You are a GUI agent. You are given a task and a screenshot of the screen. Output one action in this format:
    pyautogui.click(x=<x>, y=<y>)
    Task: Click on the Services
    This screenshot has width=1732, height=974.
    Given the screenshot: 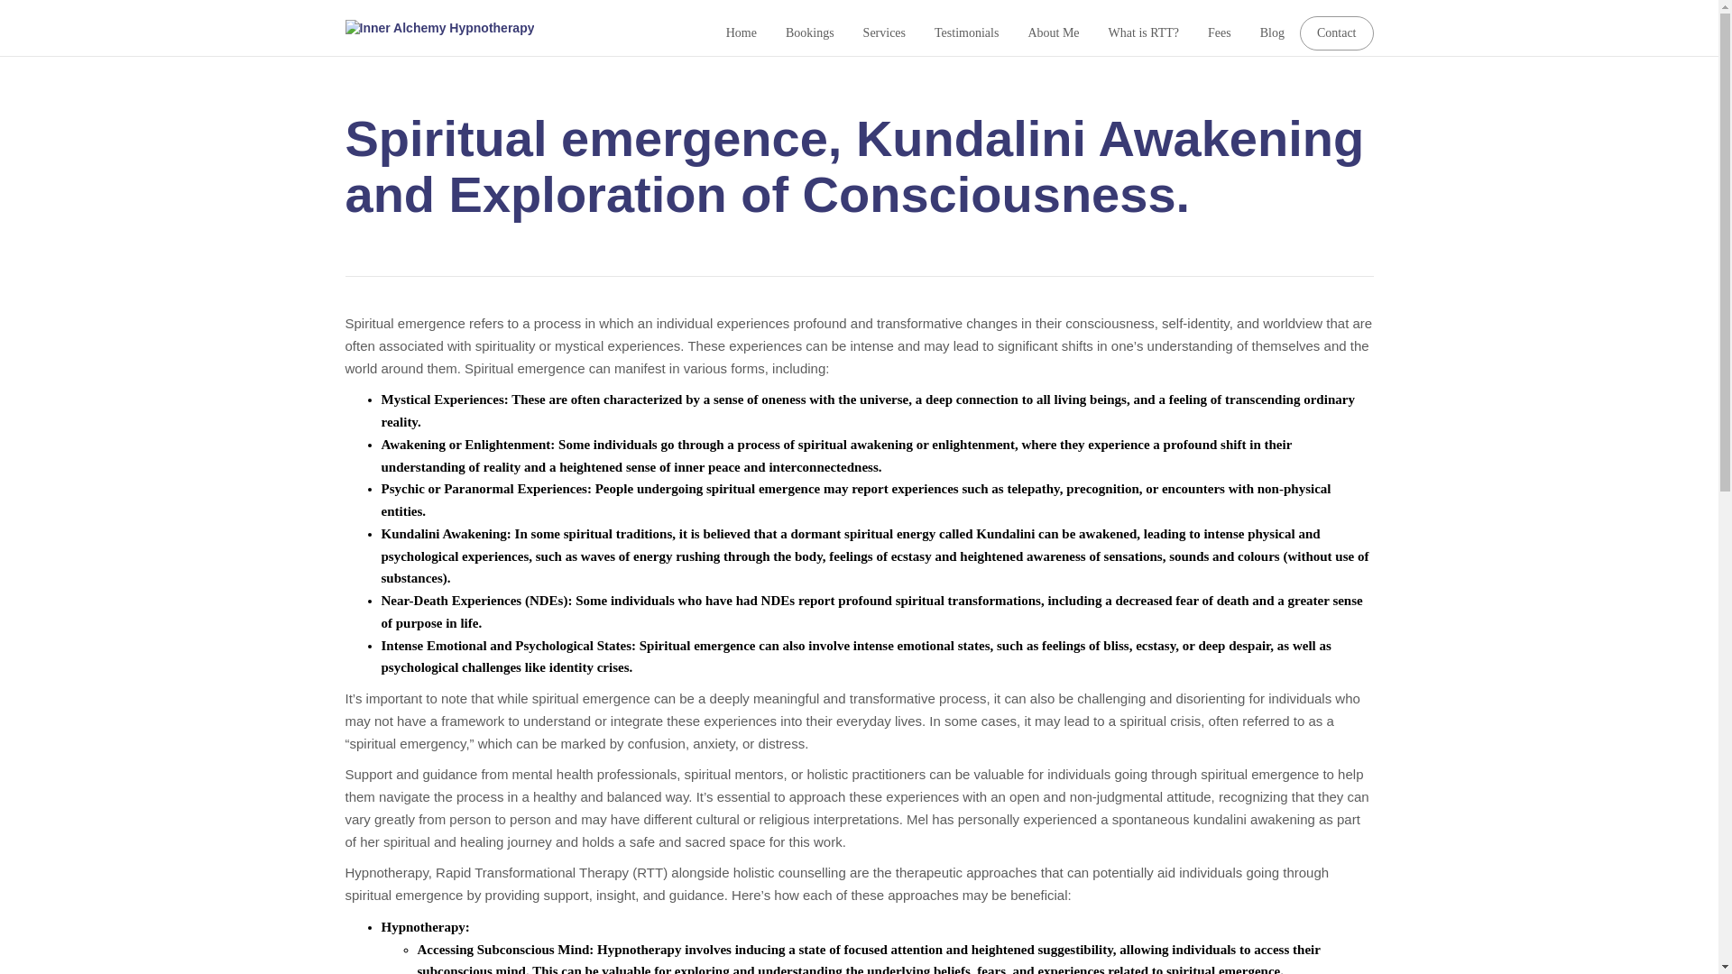 What is the action you would take?
    pyautogui.click(x=884, y=32)
    